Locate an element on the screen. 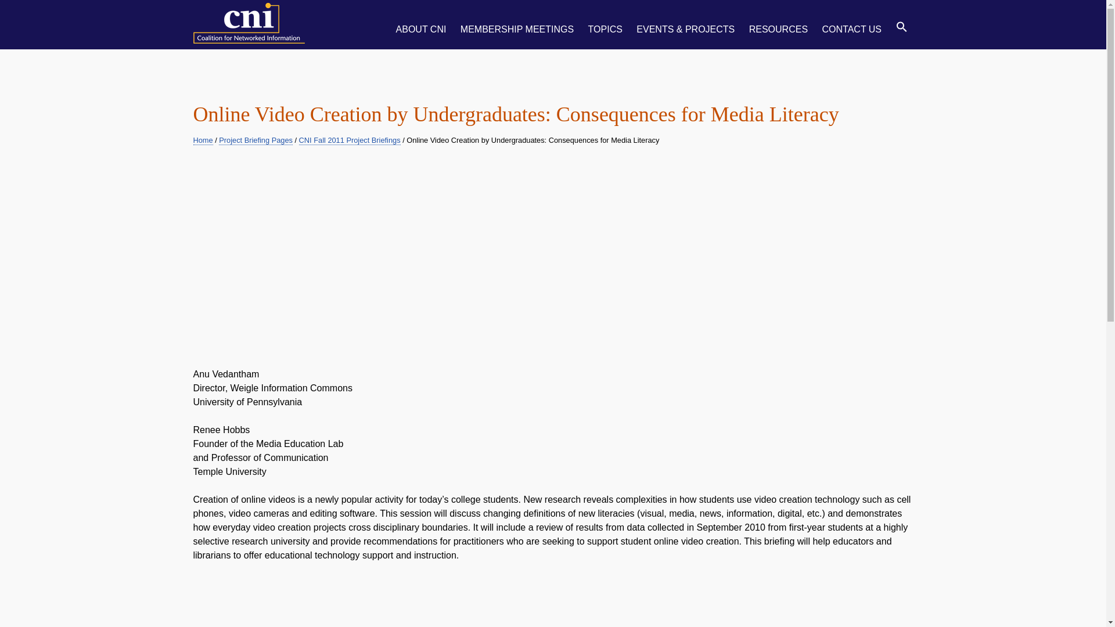 The image size is (1115, 627). MEMBERSHIP MEETINGS is located at coordinates (517, 22).